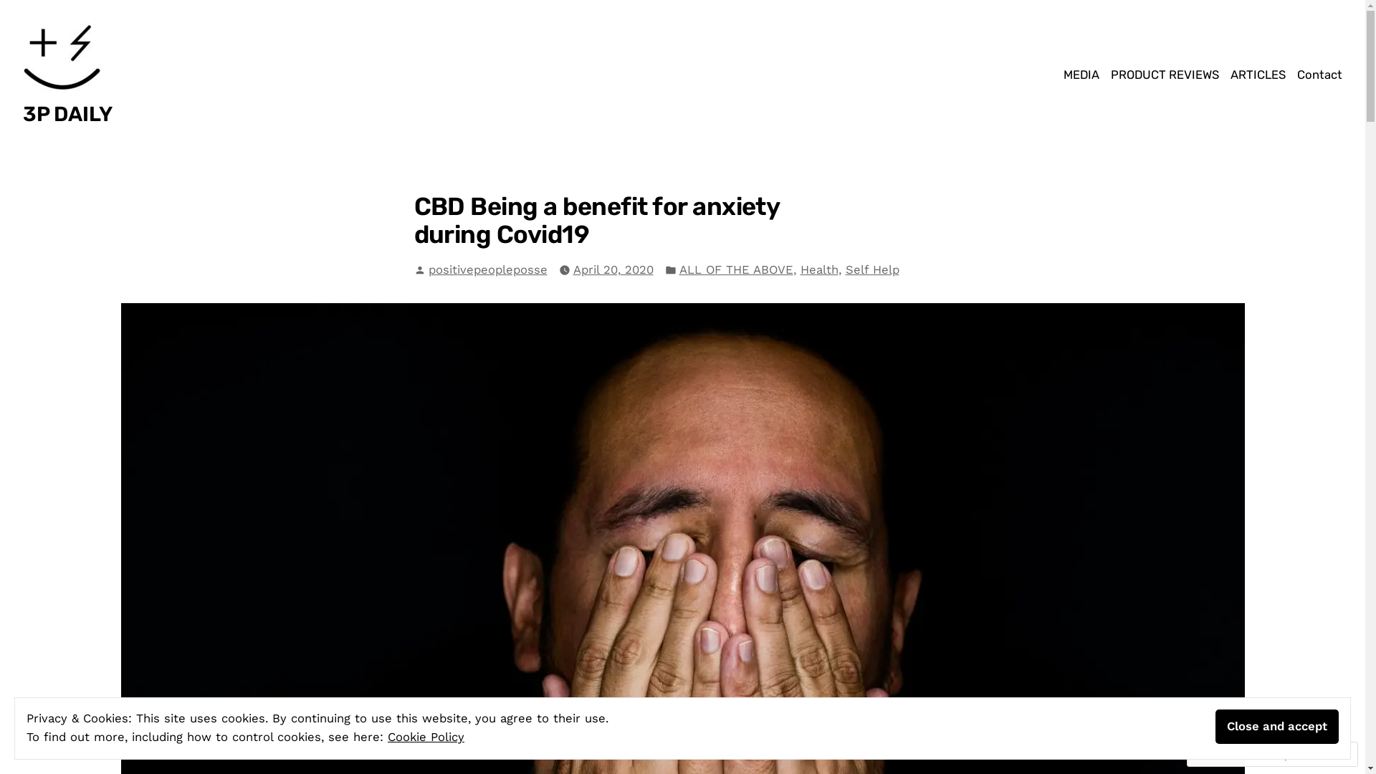  Describe the element at coordinates (1317, 75) in the screenshot. I see `Contact` at that location.